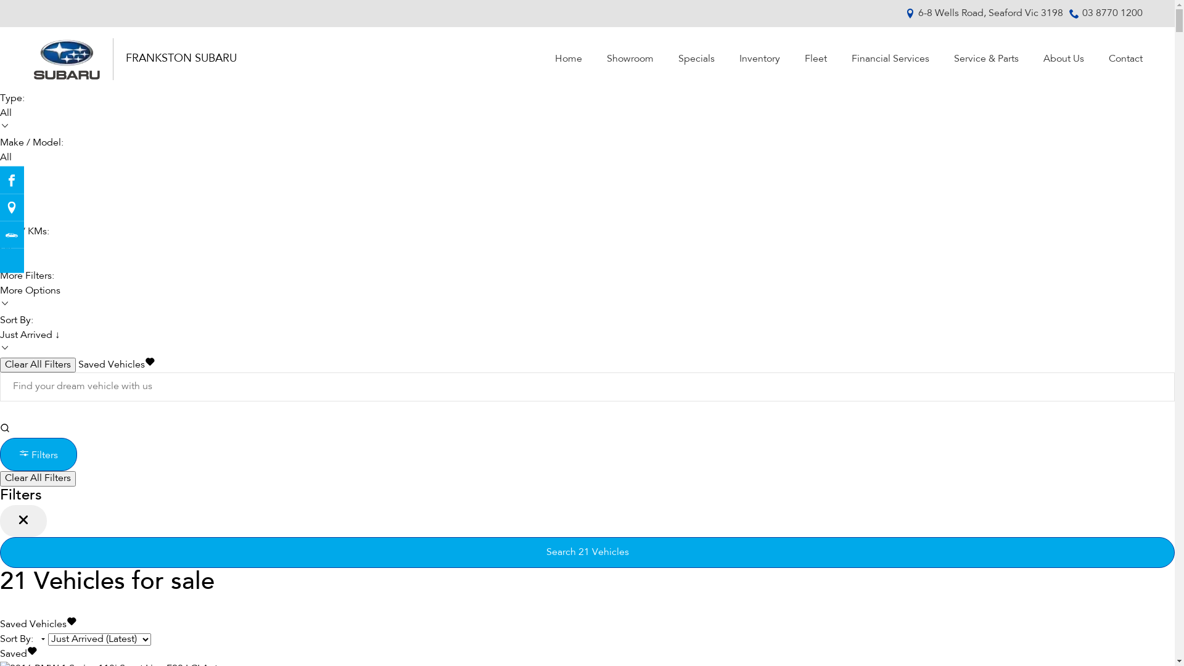 The width and height of the screenshot is (1184, 666). What do you see at coordinates (990, 14) in the screenshot?
I see `6-8 Wells Road, Seaford Vic 3198` at bounding box center [990, 14].